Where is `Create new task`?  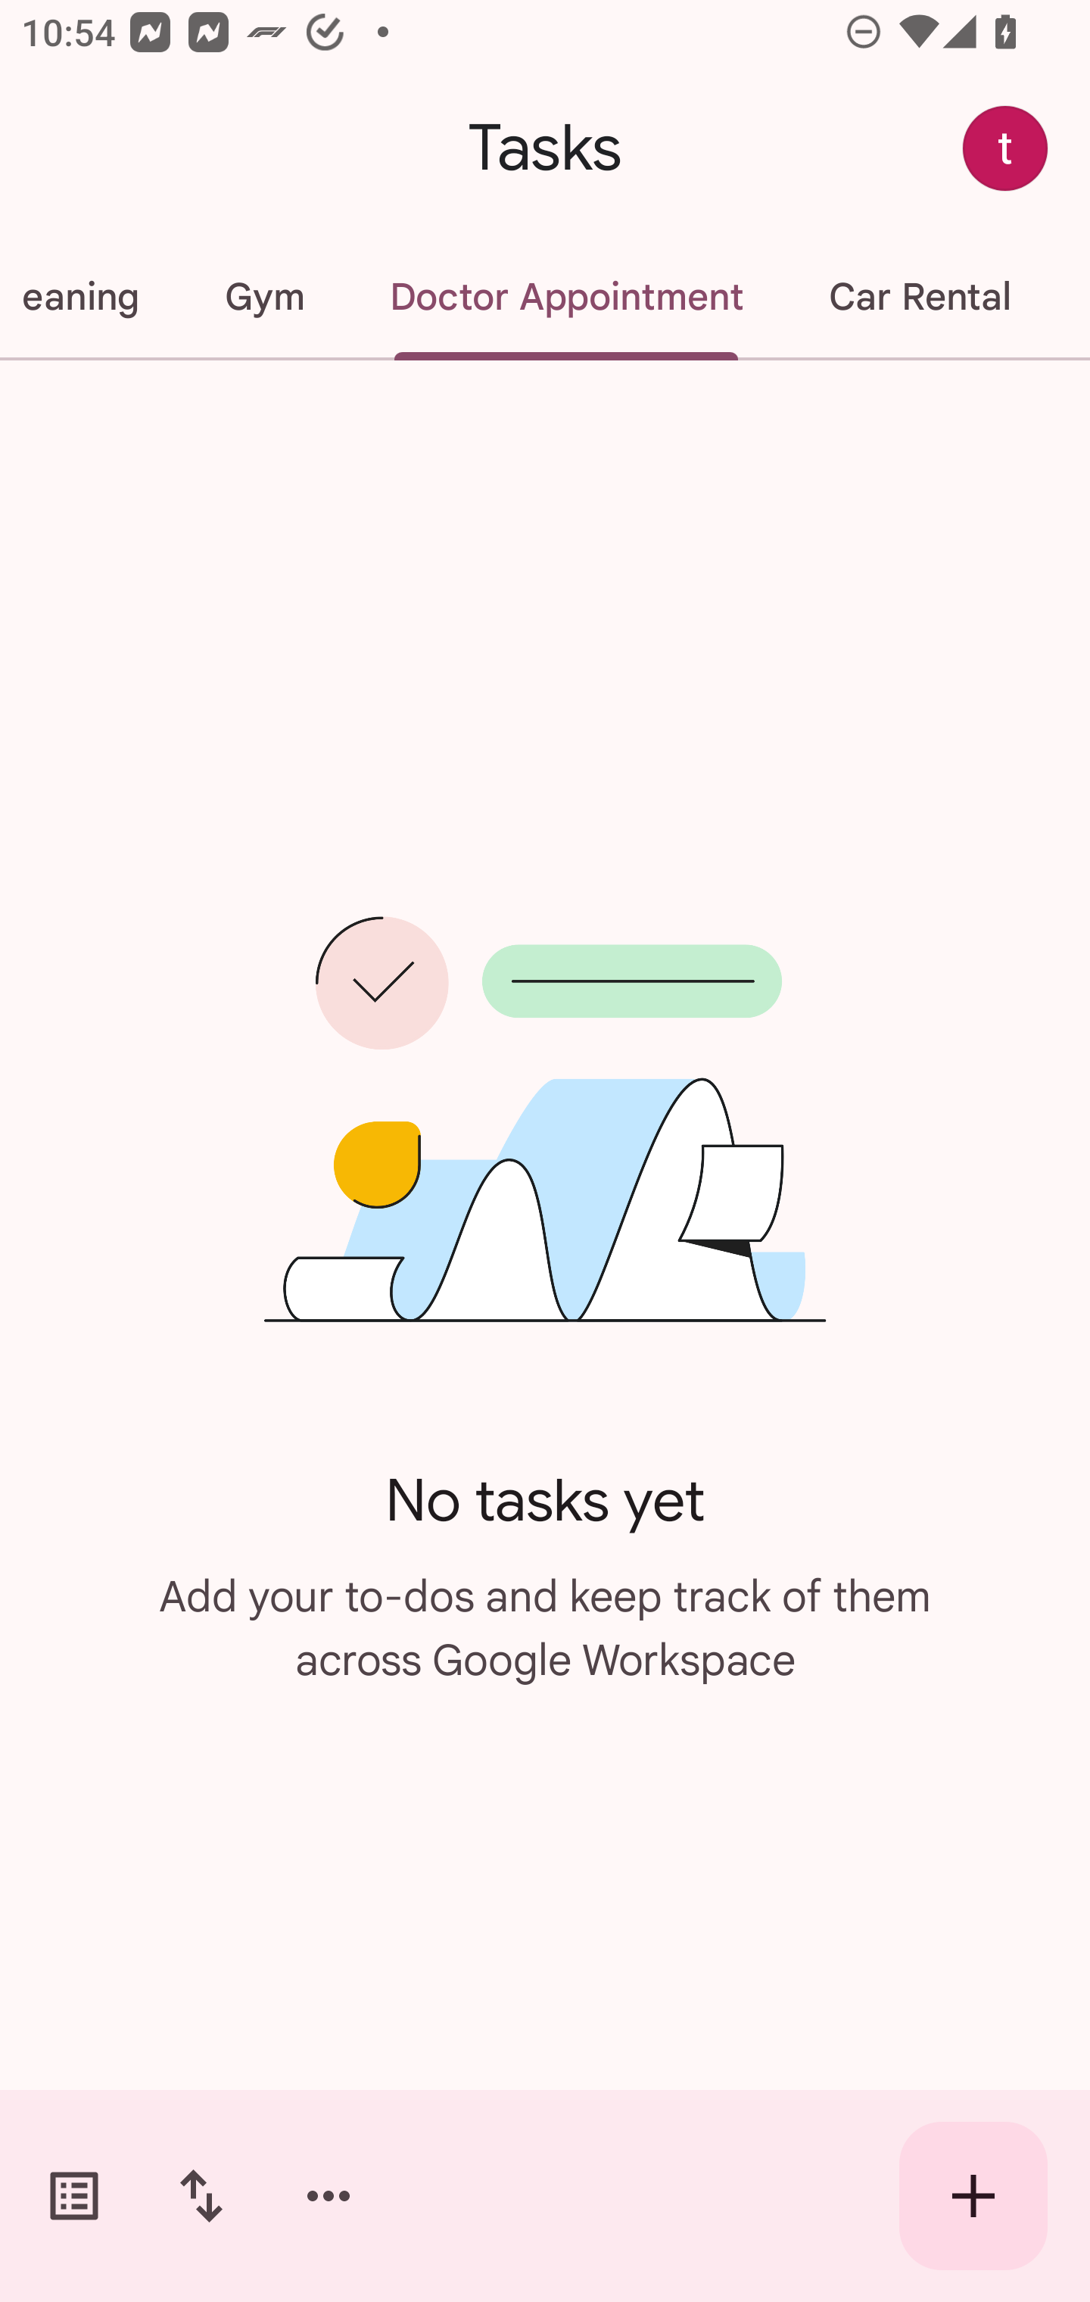 Create new task is located at coordinates (973, 2196).